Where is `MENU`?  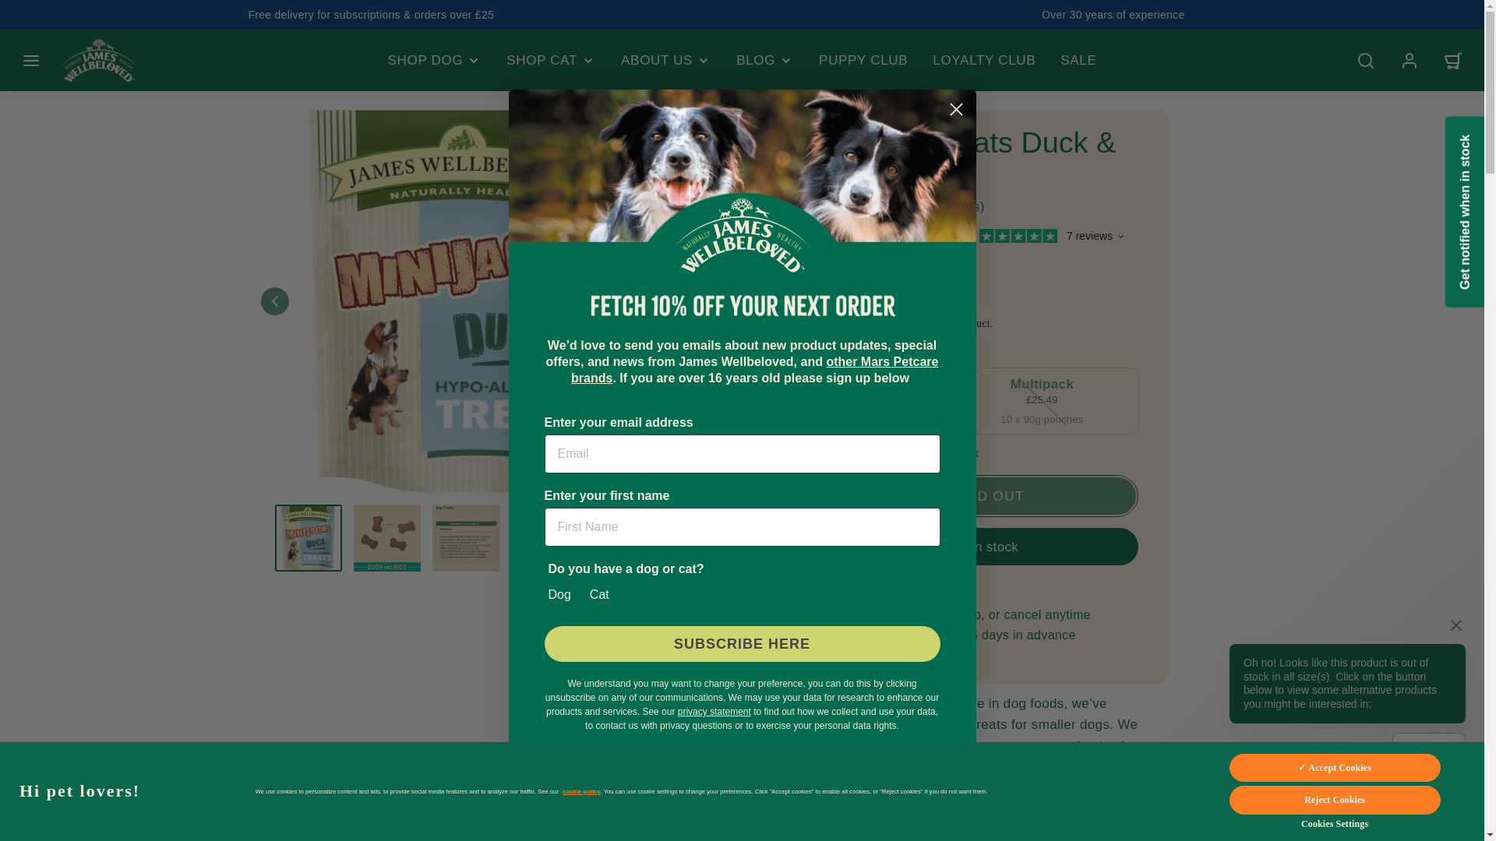
MENU is located at coordinates (30, 61).